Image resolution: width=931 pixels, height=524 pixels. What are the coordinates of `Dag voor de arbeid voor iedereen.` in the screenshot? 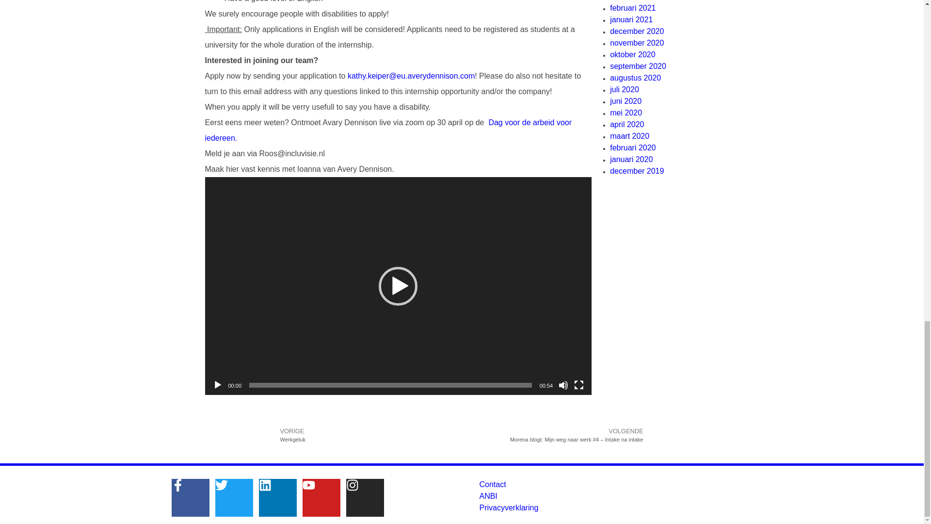 It's located at (388, 130).